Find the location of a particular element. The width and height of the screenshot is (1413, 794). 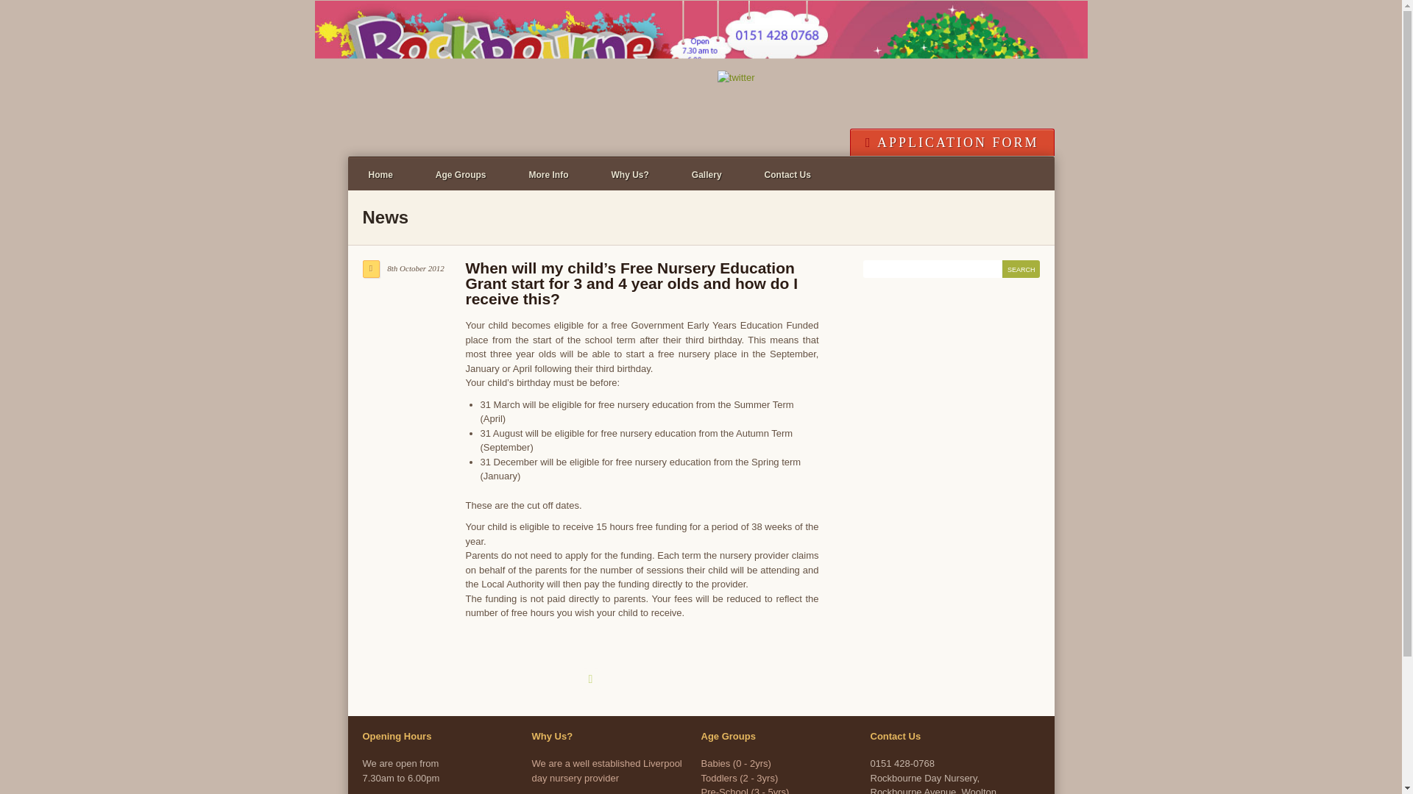

More Info is located at coordinates (549, 175).